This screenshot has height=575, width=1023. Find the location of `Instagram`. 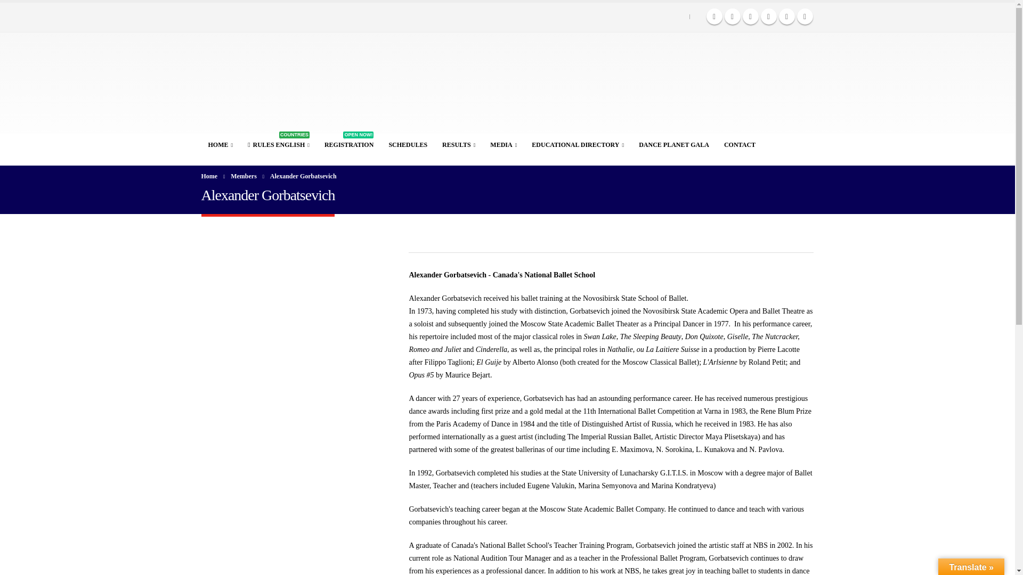

Instagram is located at coordinates (768, 17).